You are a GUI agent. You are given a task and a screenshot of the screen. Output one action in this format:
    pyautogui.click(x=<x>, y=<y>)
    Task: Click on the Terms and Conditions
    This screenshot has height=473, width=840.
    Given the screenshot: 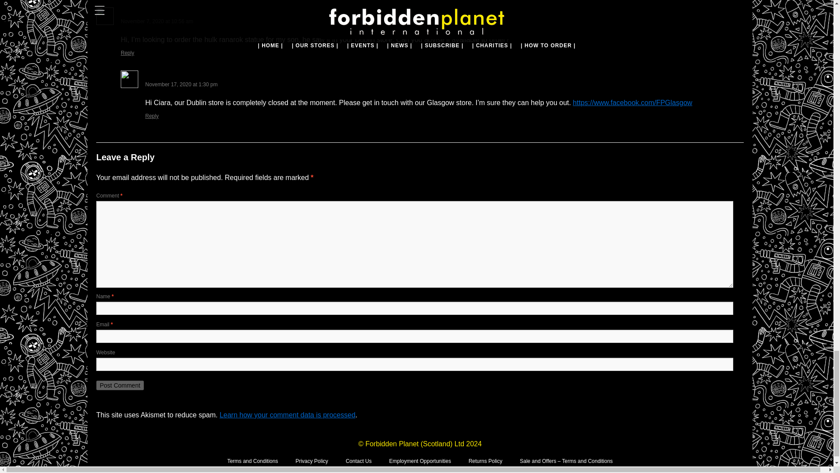 What is the action you would take?
    pyautogui.click(x=252, y=461)
    